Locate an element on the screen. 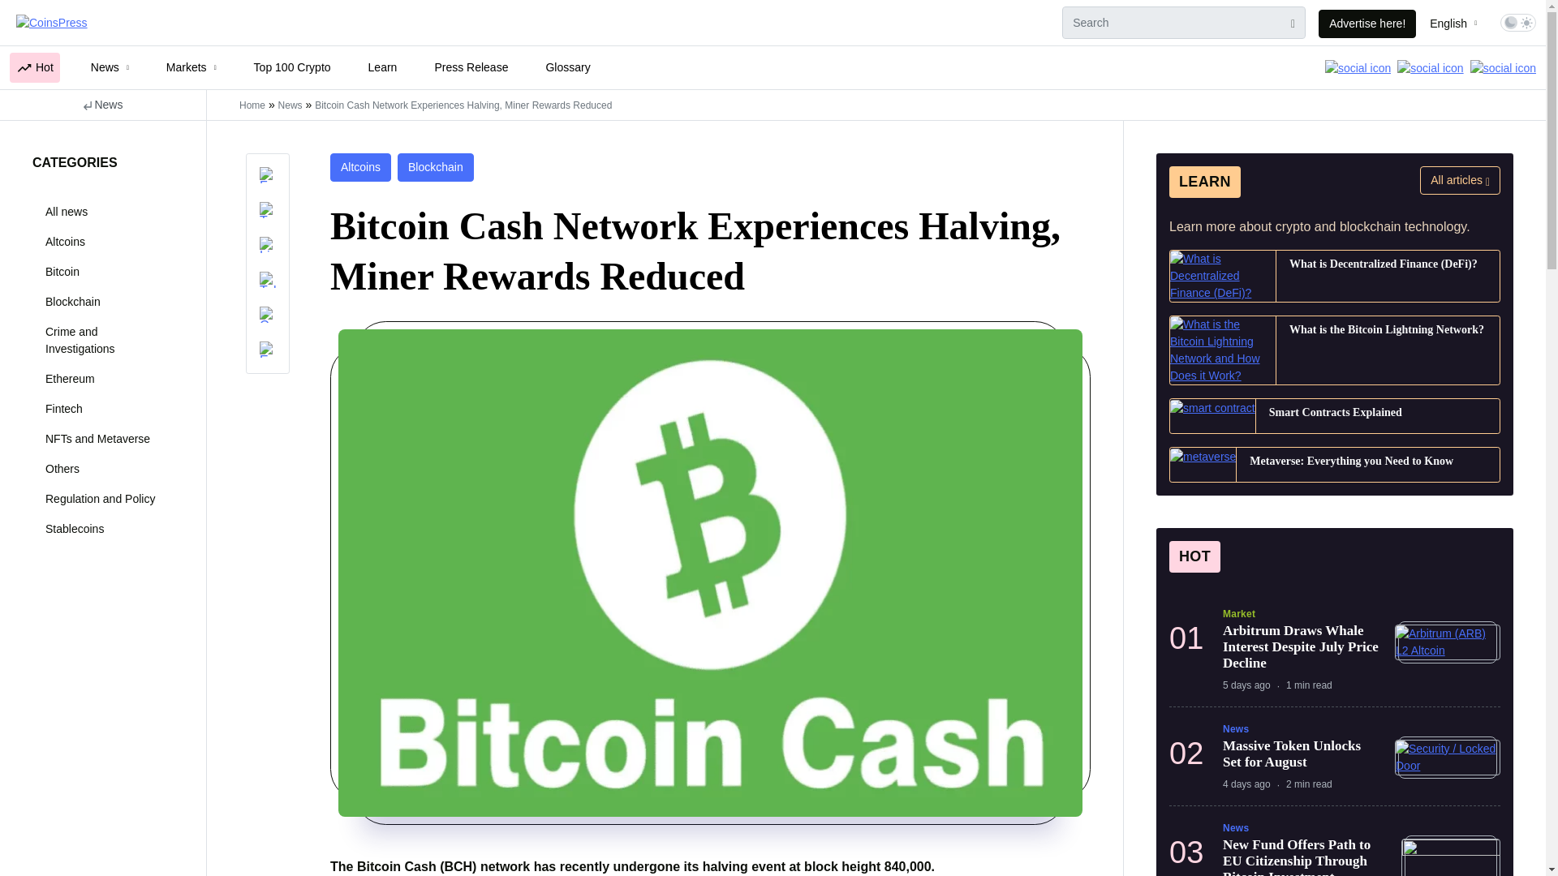  Hot is located at coordinates (34, 67).